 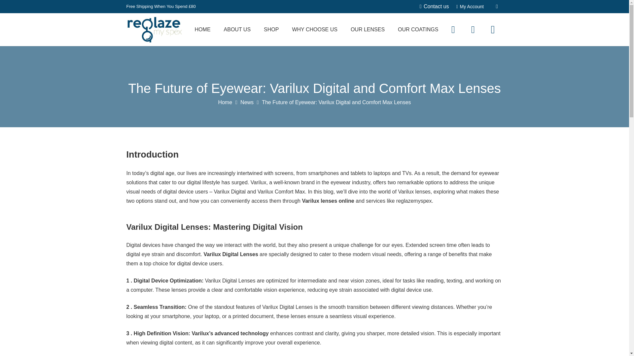 What do you see at coordinates (473, 30) in the screenshot?
I see `Twitter` at bounding box center [473, 30].